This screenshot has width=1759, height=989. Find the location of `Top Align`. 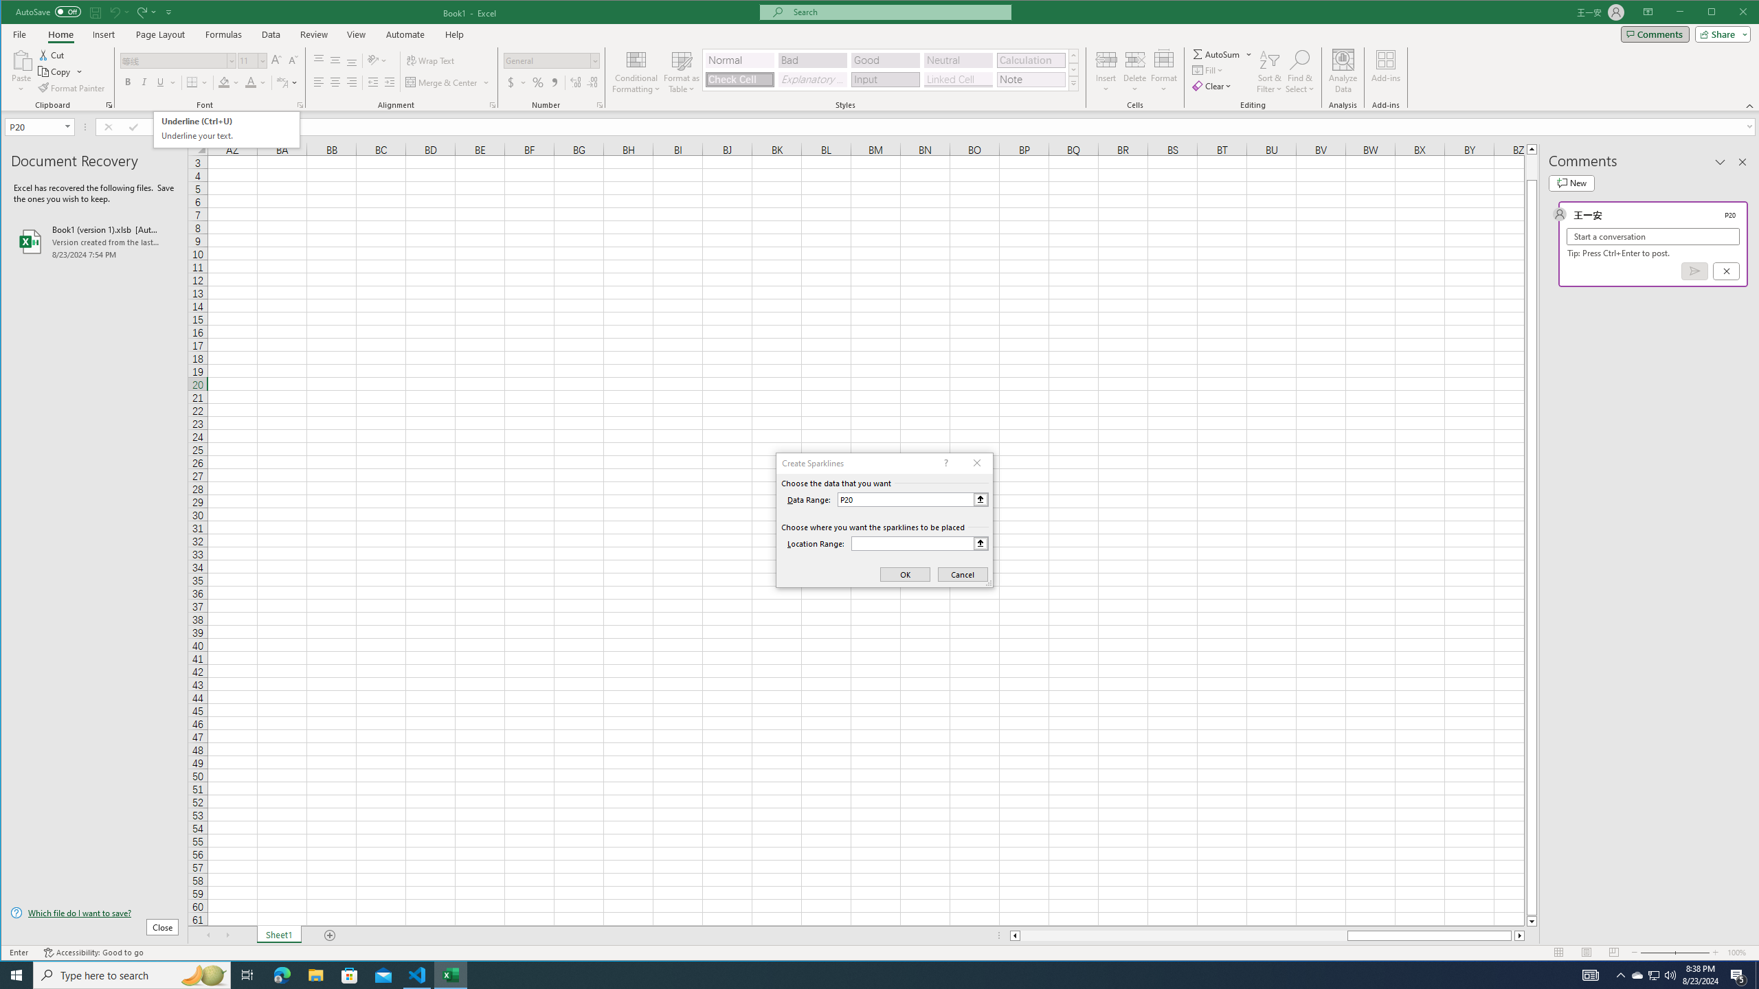

Top Align is located at coordinates (319, 60).